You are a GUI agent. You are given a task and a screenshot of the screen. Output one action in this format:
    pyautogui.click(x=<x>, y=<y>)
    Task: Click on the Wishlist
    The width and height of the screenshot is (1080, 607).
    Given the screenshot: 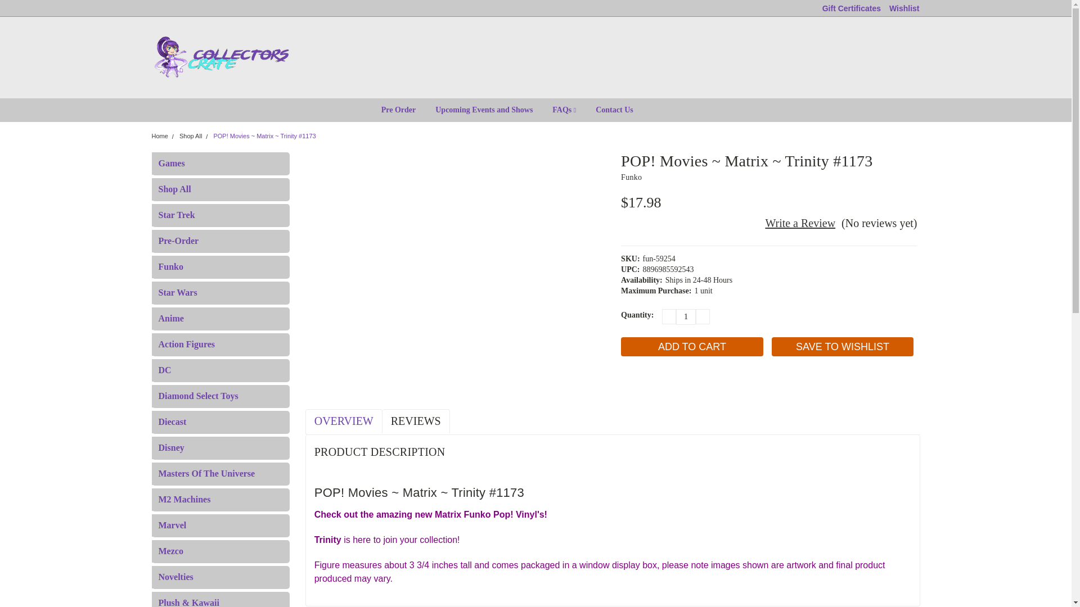 What is the action you would take?
    pyautogui.click(x=904, y=8)
    